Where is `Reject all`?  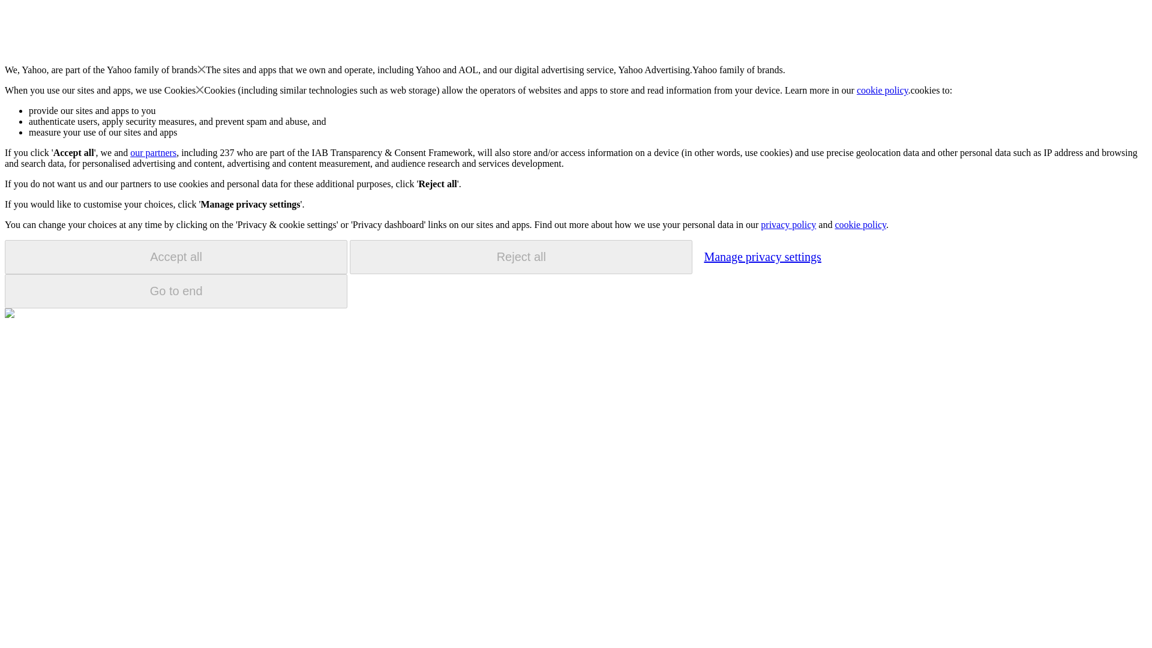 Reject all is located at coordinates (521, 257).